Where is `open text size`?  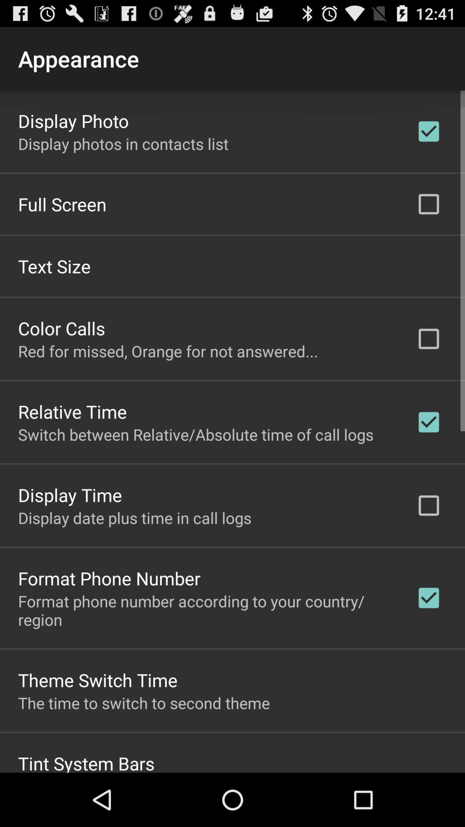 open text size is located at coordinates (54, 265).